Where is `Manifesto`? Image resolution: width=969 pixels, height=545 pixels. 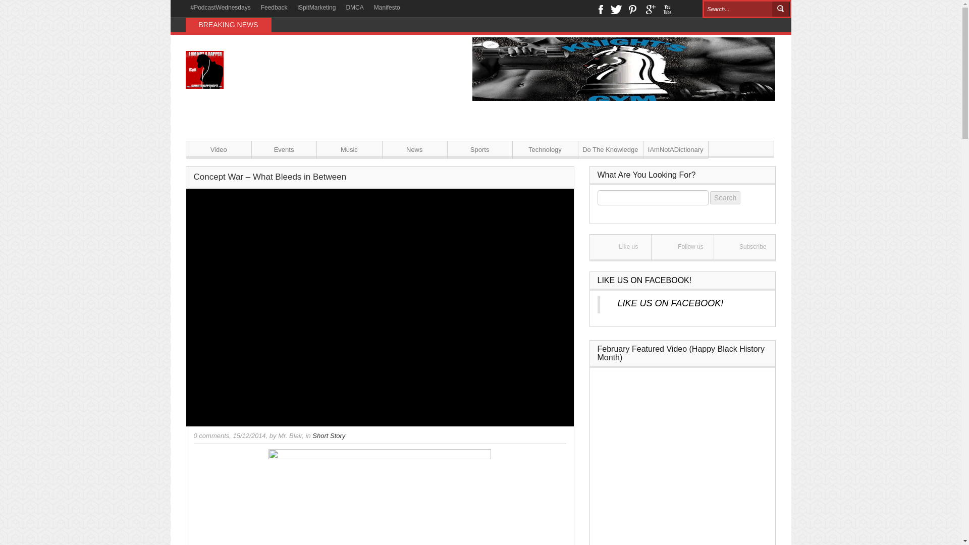 Manifesto is located at coordinates (387, 8).